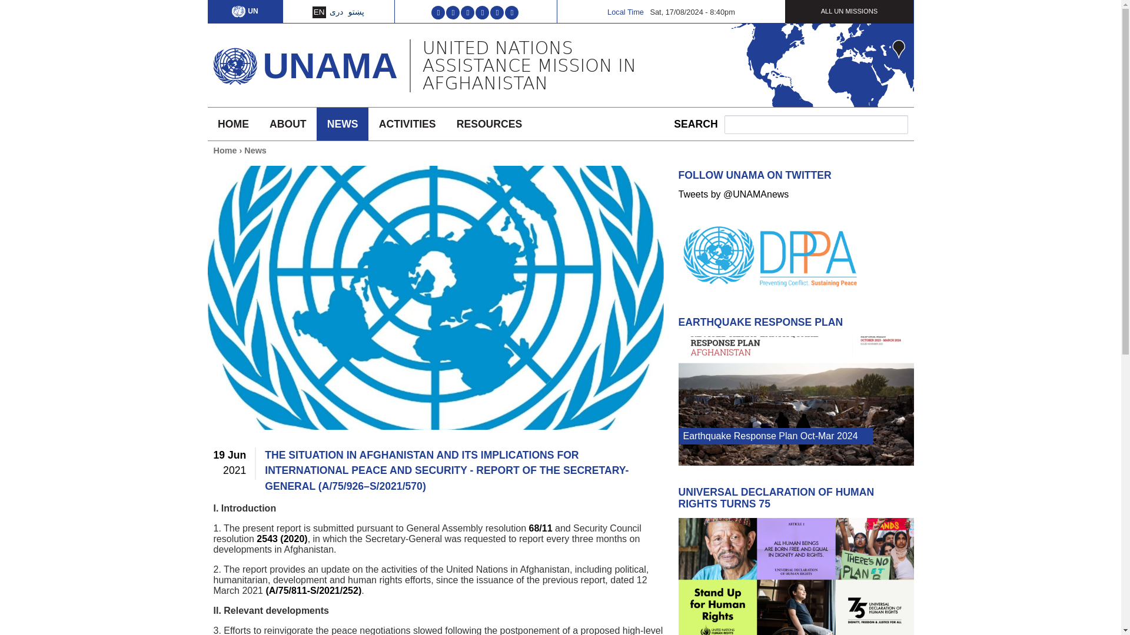 The width and height of the screenshot is (1130, 635). Describe the element at coordinates (816, 124) in the screenshot. I see `Enter the terms you wish to search for.` at that location.